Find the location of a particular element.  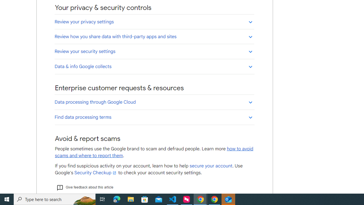

Find data processing terms is located at coordinates (154, 117).